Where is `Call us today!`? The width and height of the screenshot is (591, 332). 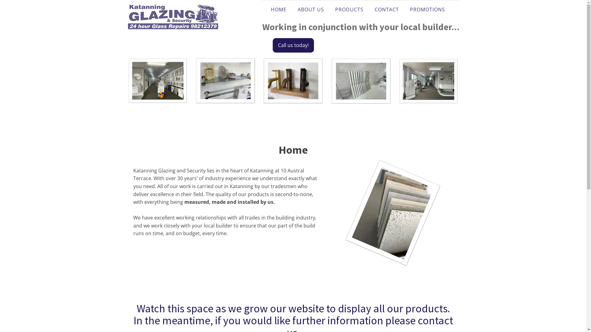 Call us today! is located at coordinates (293, 45).